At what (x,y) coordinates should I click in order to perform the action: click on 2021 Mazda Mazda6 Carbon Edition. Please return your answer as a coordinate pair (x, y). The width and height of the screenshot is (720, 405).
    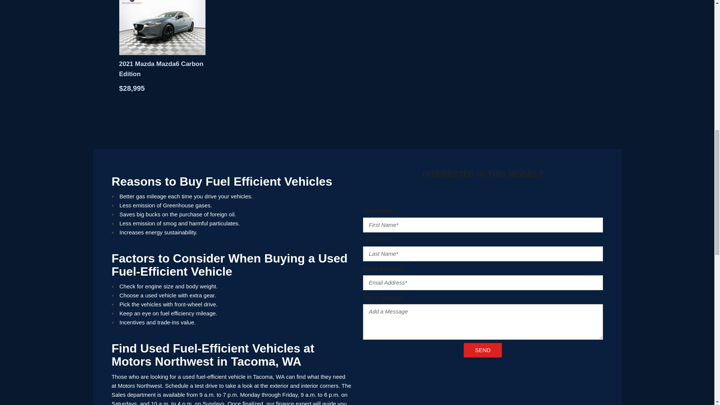
    Looking at the image, I should click on (162, 27).